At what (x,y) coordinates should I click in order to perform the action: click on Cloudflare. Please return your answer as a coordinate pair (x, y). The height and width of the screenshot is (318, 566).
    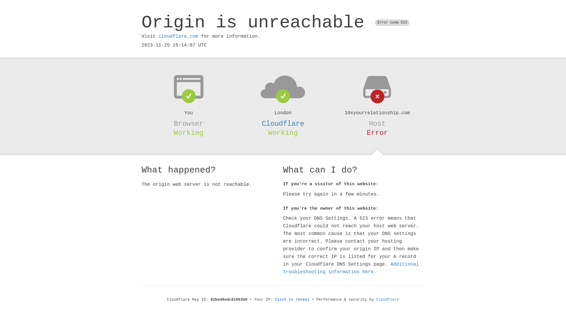
    Looking at the image, I should click on (388, 300).